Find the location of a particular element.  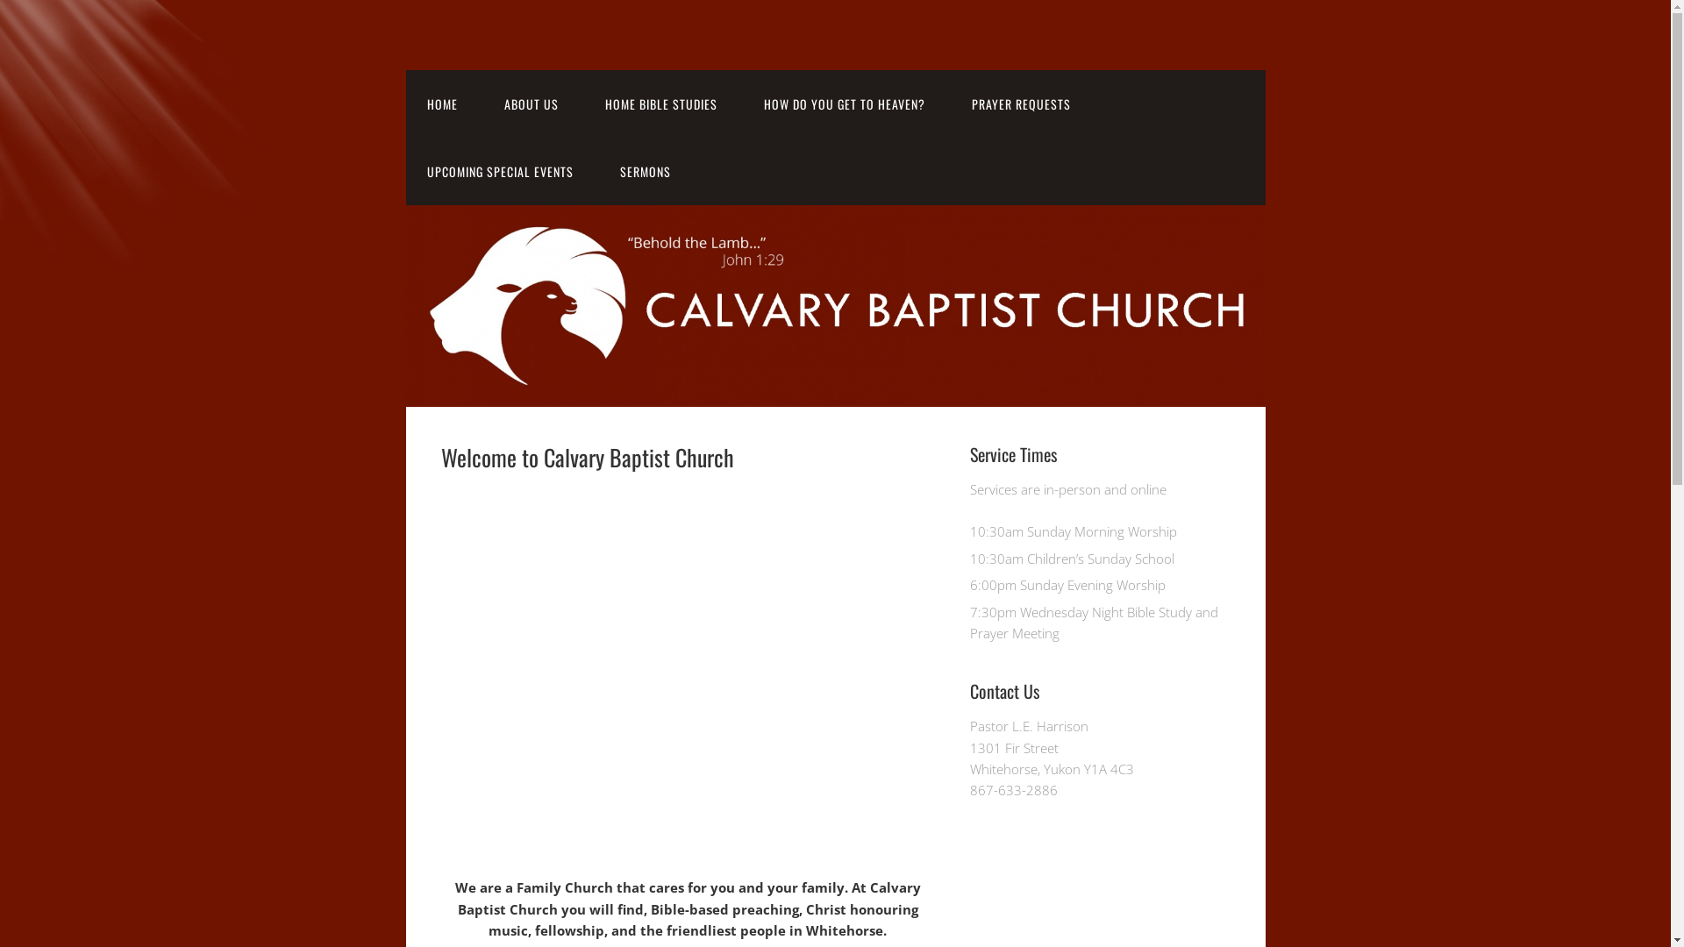

UPCOMING SPECIAL EVENTS is located at coordinates (500, 172).